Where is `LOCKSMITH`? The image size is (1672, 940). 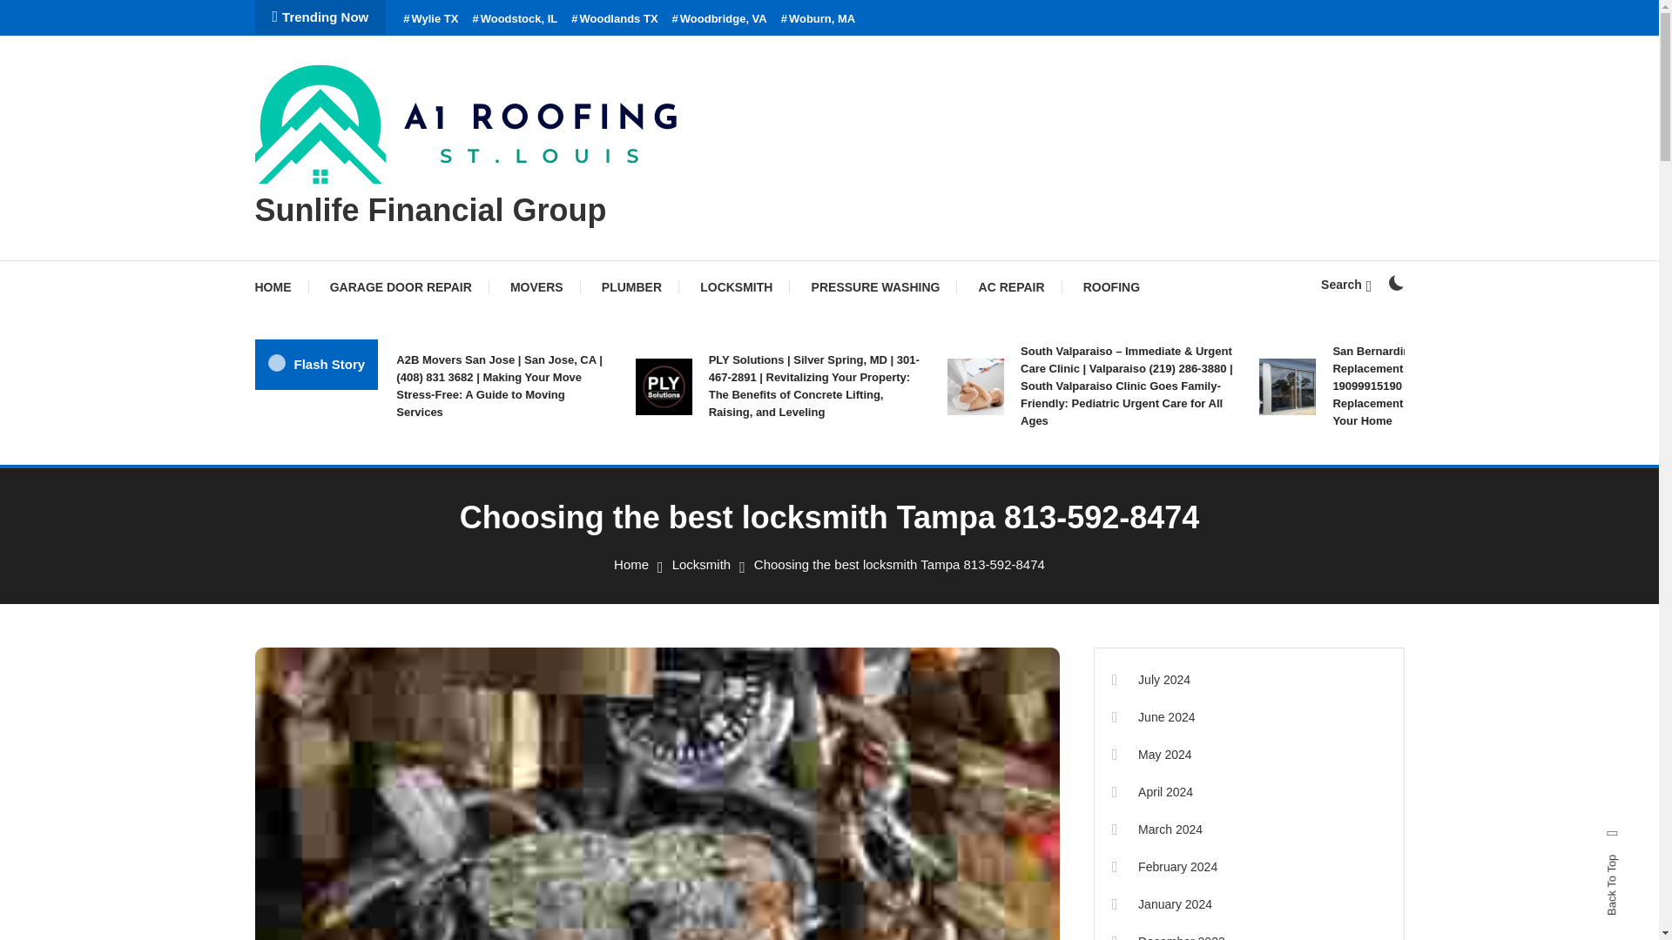
LOCKSMITH is located at coordinates (735, 287).